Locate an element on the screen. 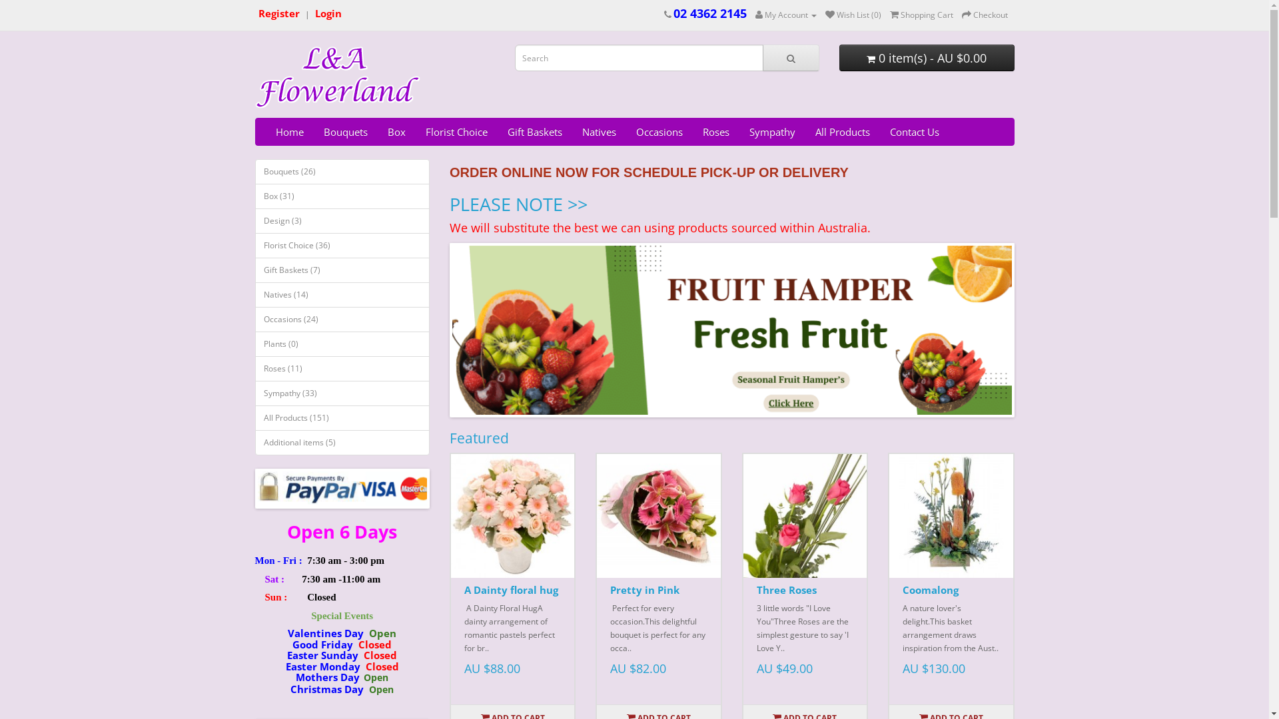 The image size is (1279, 719). Box is located at coordinates (396, 132).